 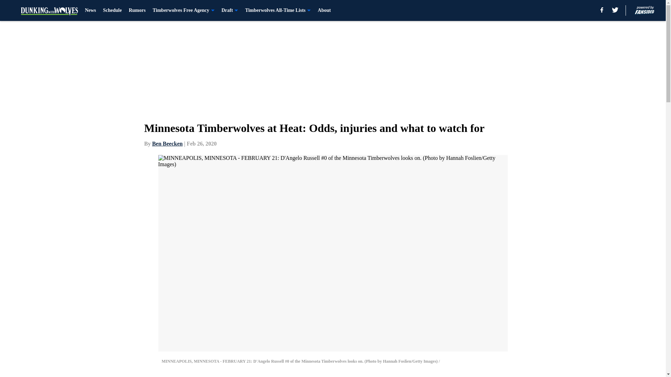 I want to click on Rumors, so click(x=137, y=10).